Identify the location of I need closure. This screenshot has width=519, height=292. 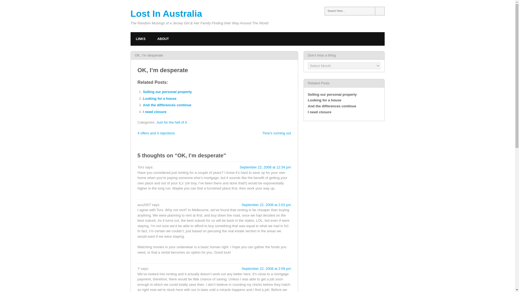
(154, 112).